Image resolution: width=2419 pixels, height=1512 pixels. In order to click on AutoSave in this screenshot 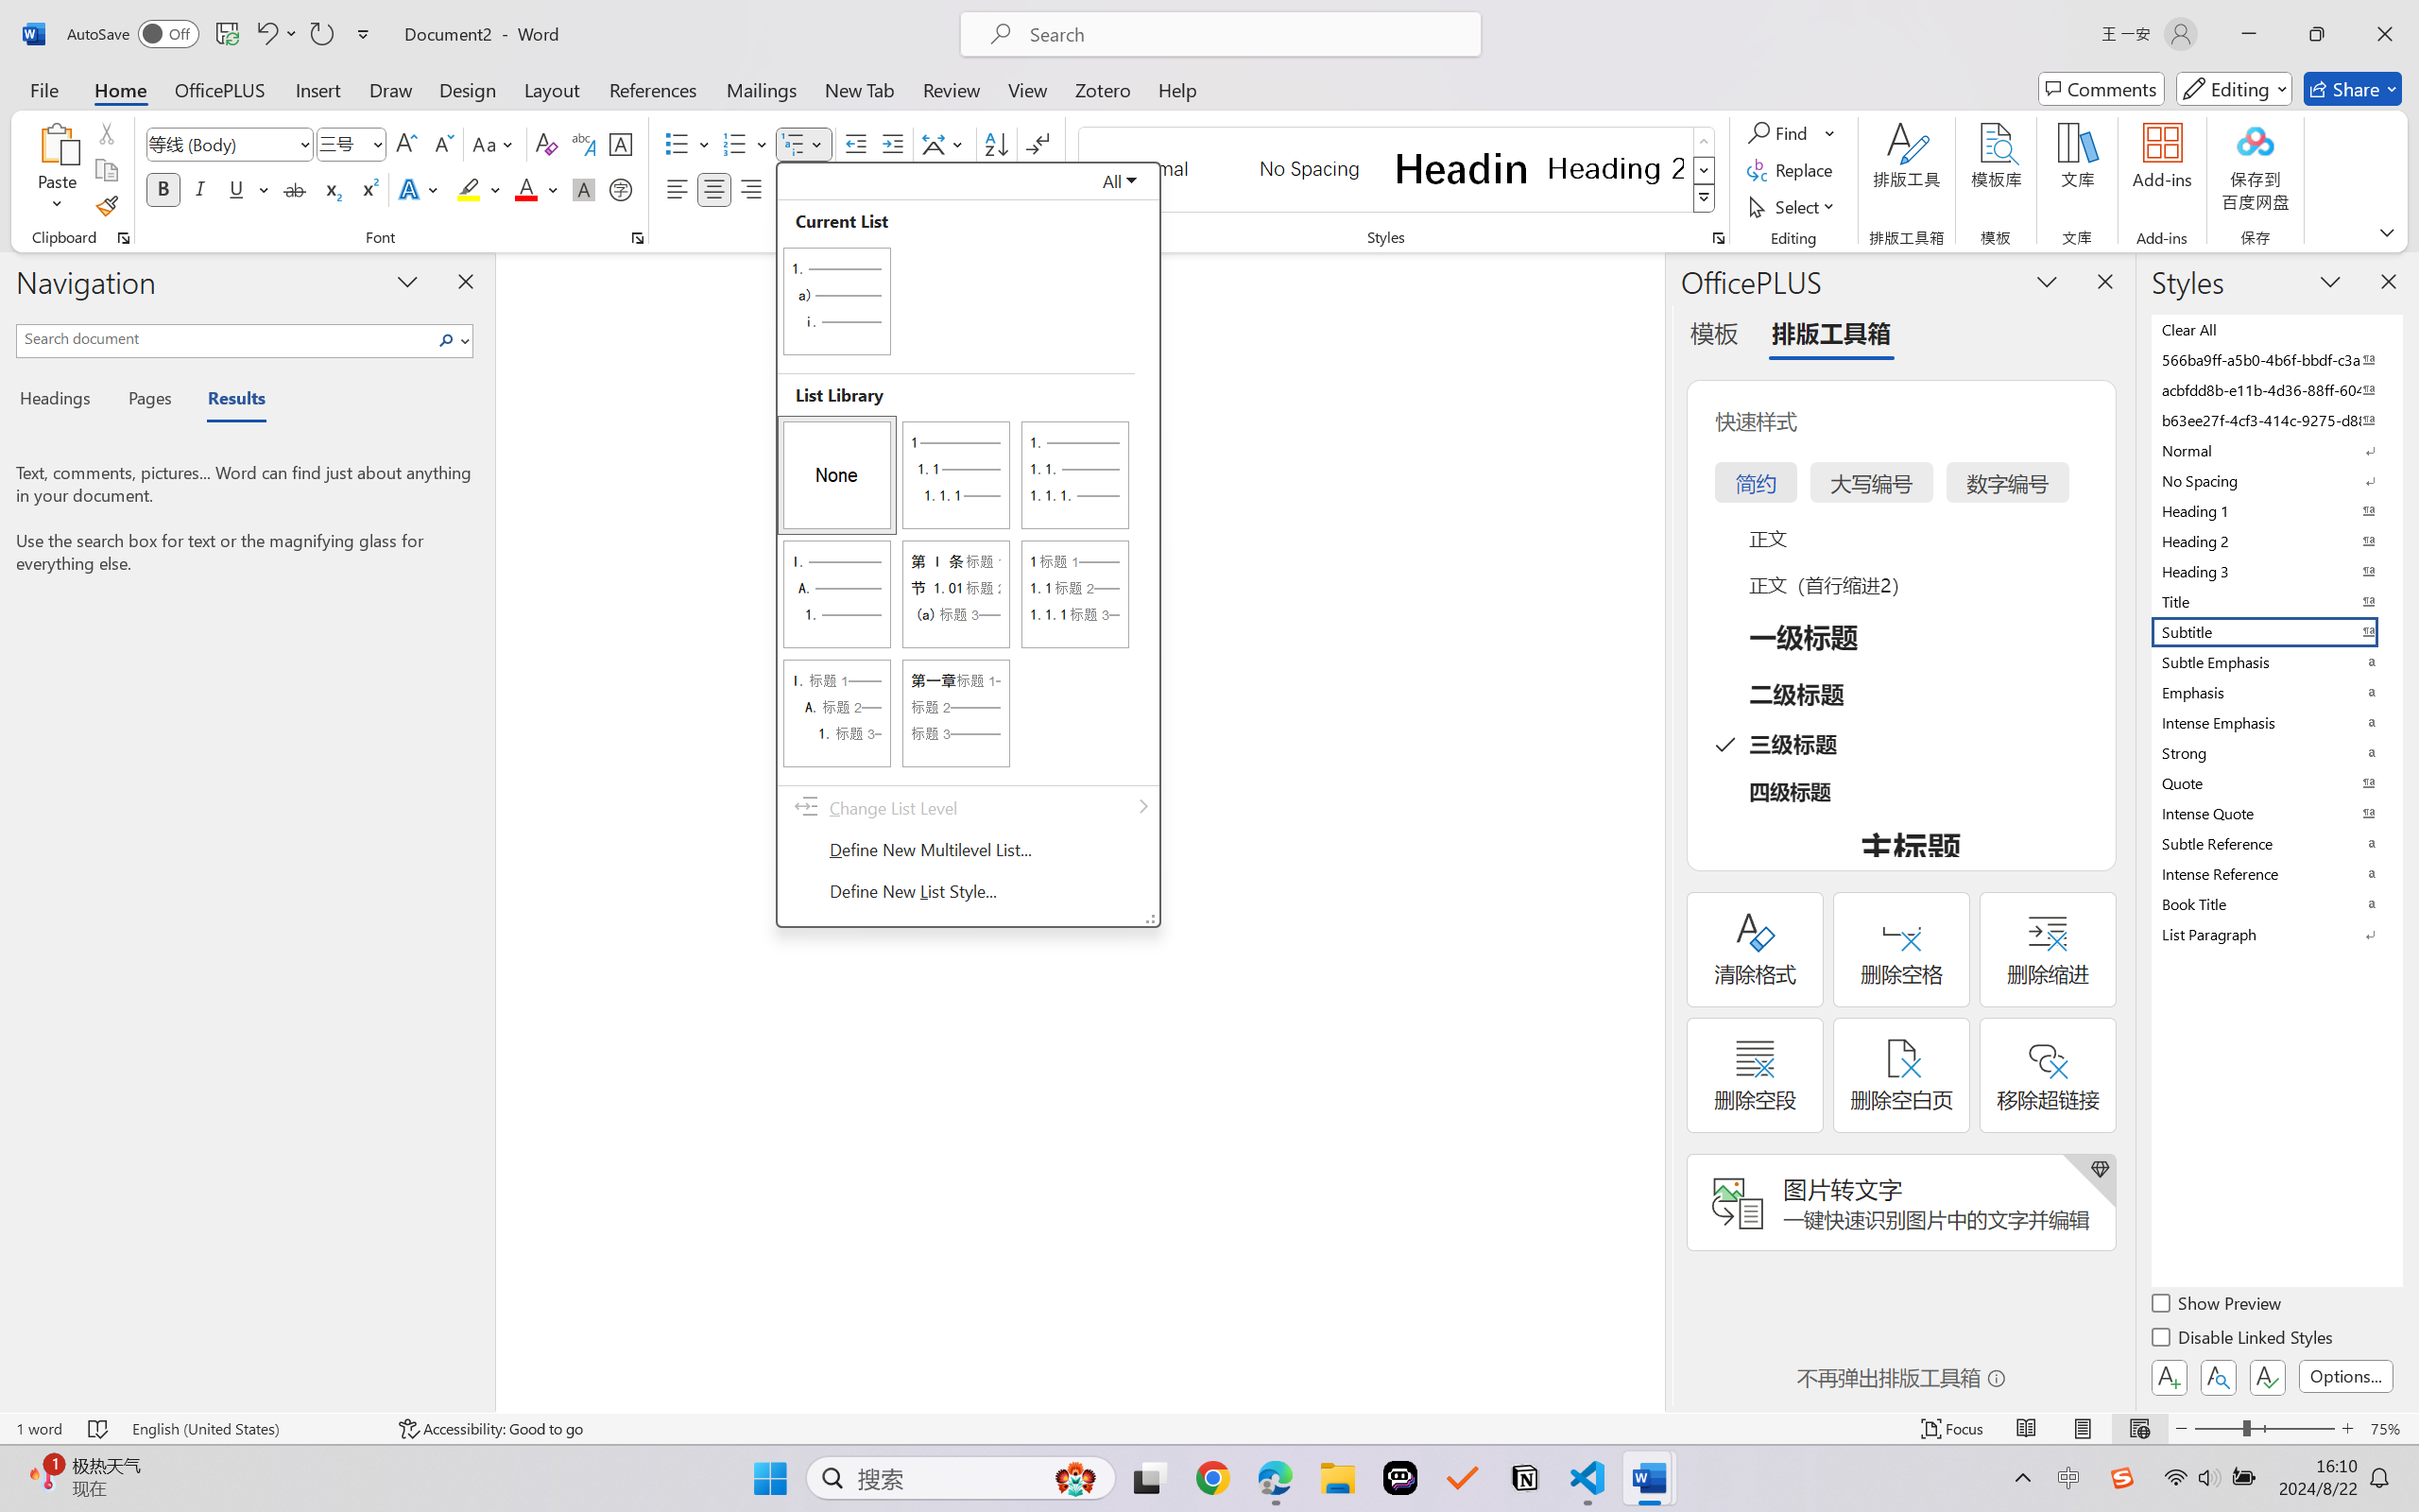, I will do `click(134, 34)`.